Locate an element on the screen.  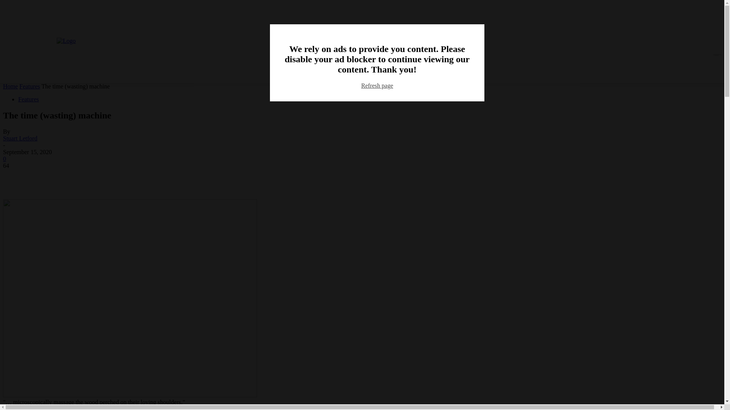
EVENTS is located at coordinates (705, 92).